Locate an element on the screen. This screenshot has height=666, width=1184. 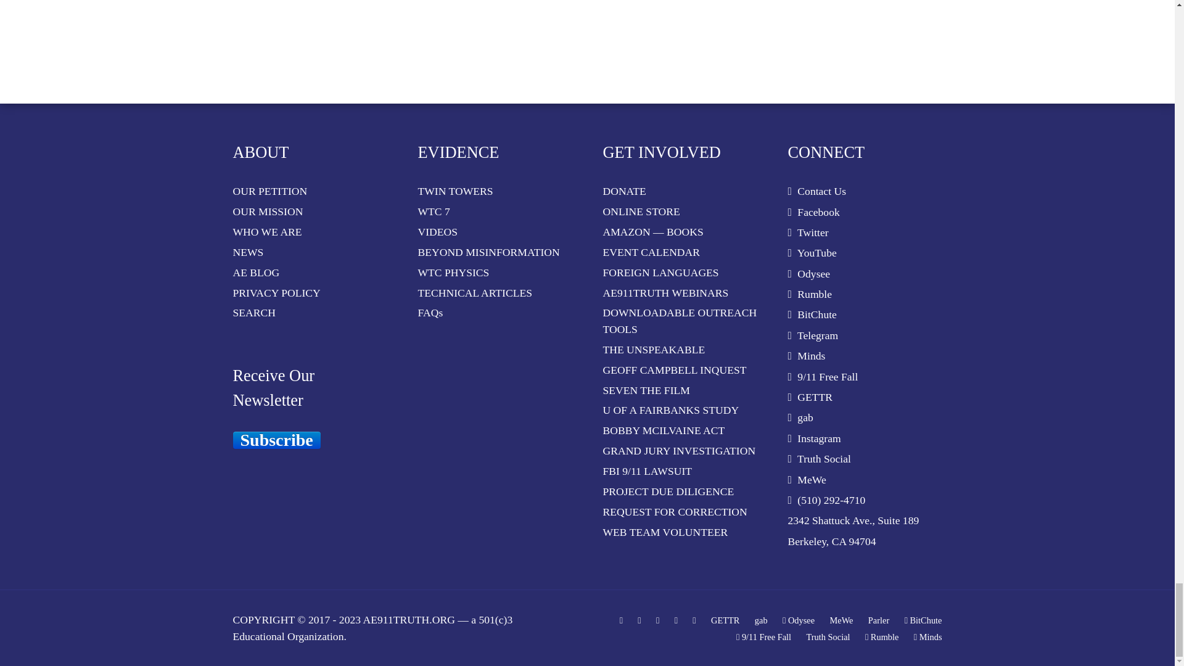
Telegram is located at coordinates (694, 620).